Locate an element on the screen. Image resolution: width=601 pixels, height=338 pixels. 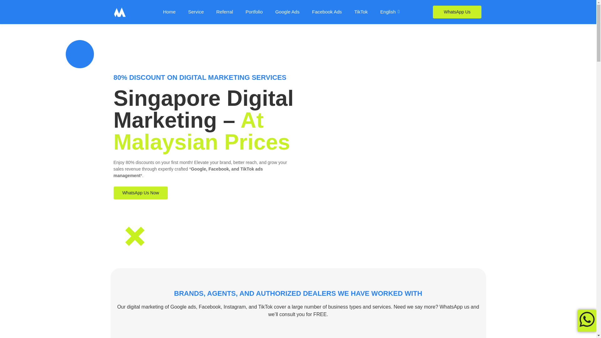
Facebook Ads is located at coordinates (327, 12).